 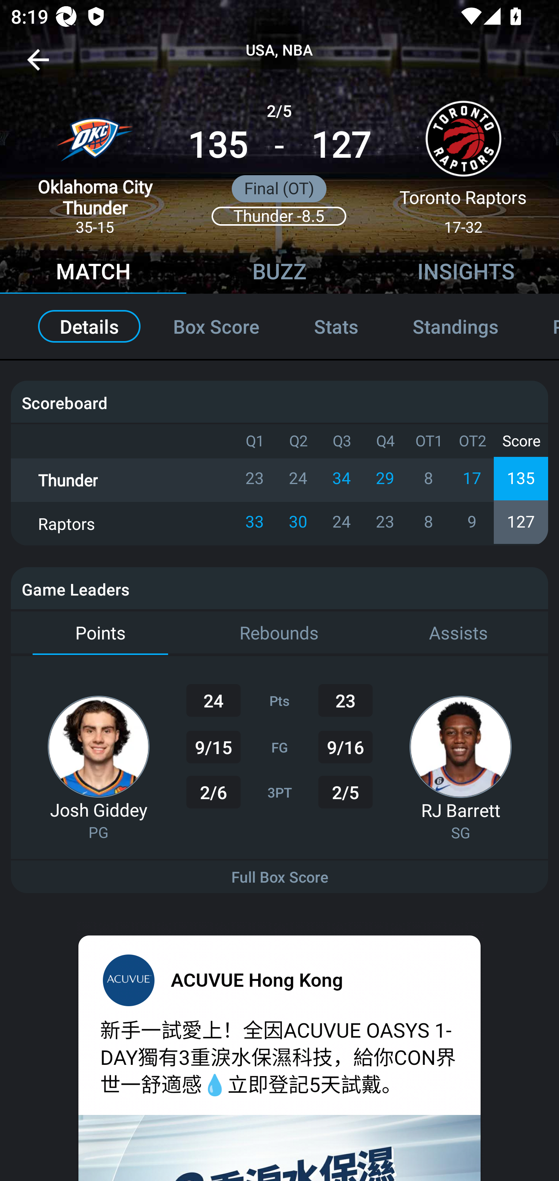 What do you see at coordinates (460, 810) in the screenshot?
I see `RJ Barrett` at bounding box center [460, 810].